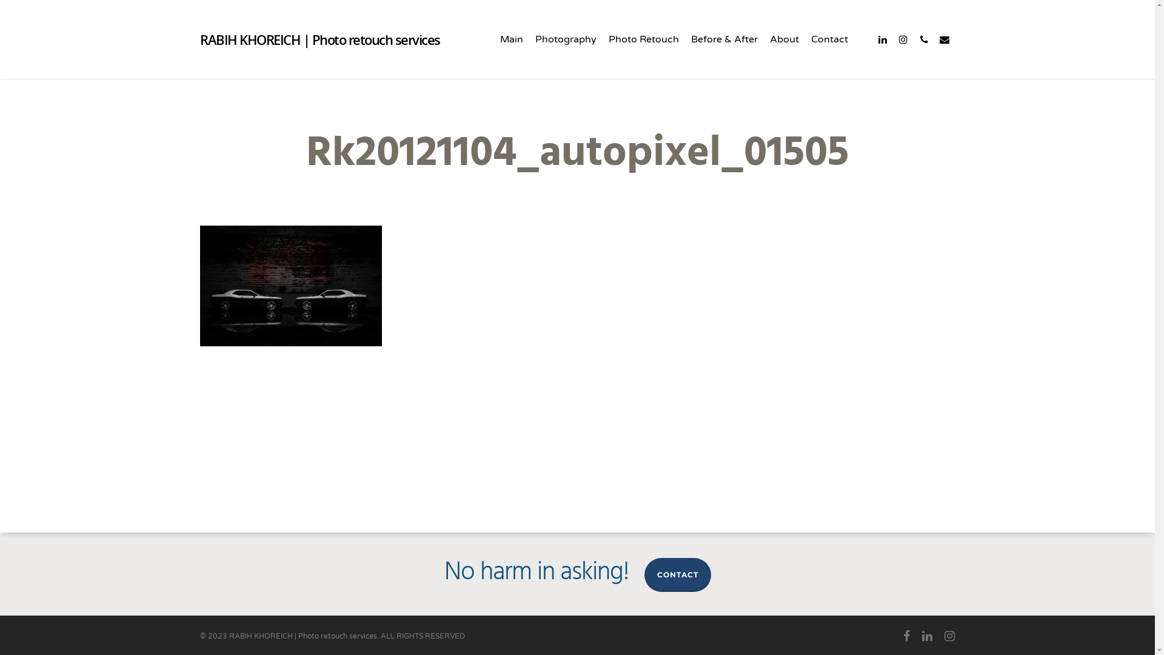 This screenshot has height=655, width=1164. I want to click on CONTACT, so click(677, 575).